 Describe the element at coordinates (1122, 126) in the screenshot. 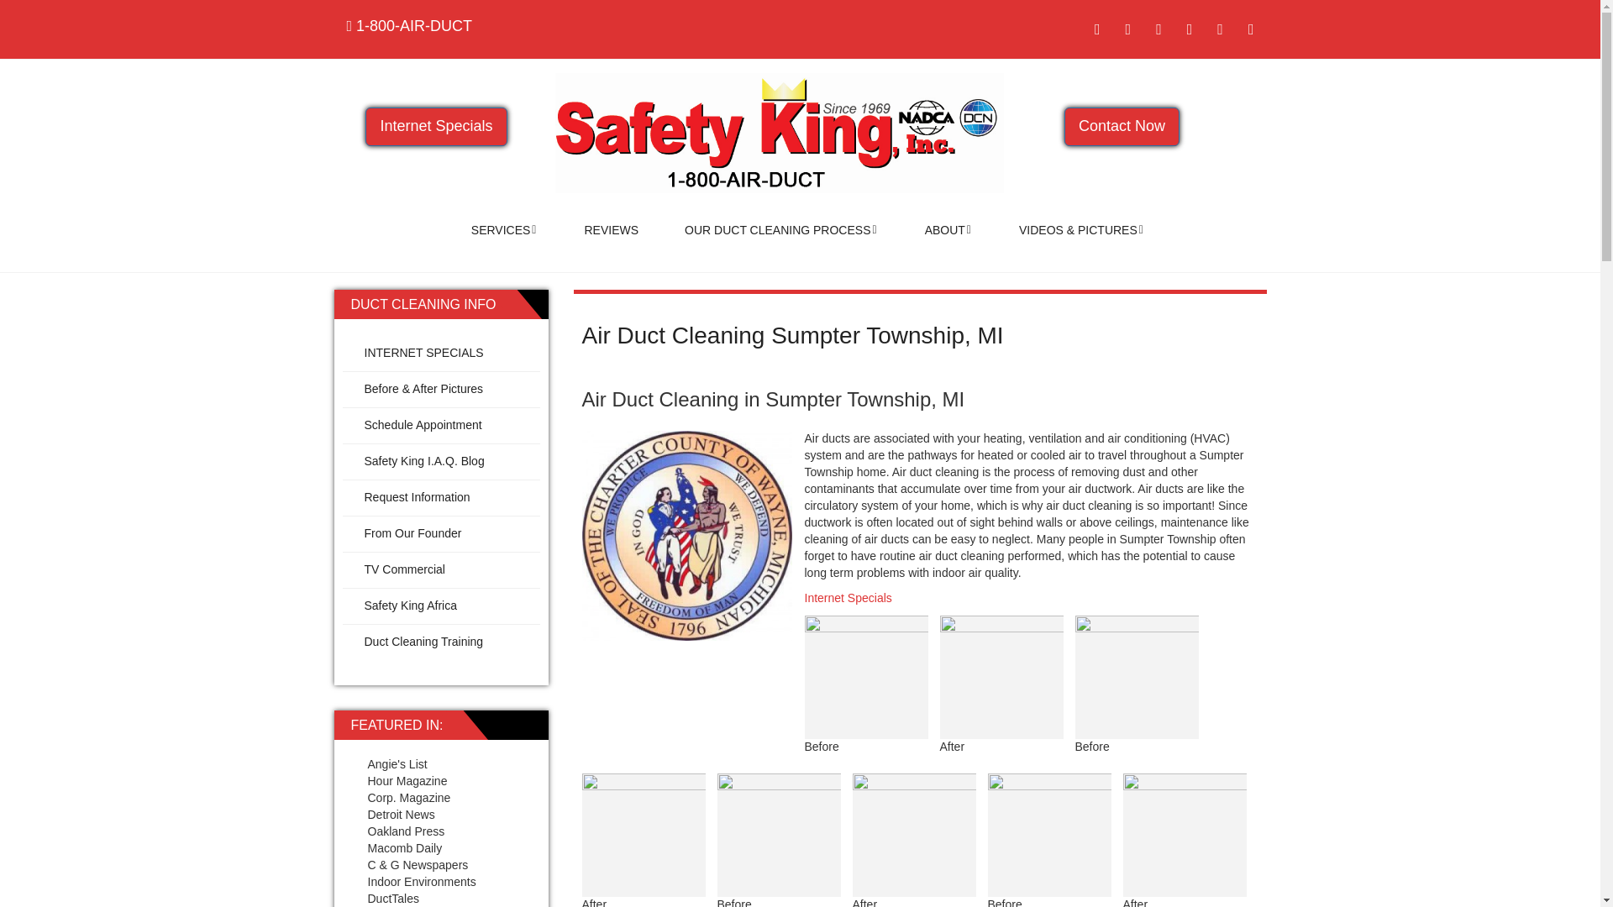

I see `Contact Now` at that location.